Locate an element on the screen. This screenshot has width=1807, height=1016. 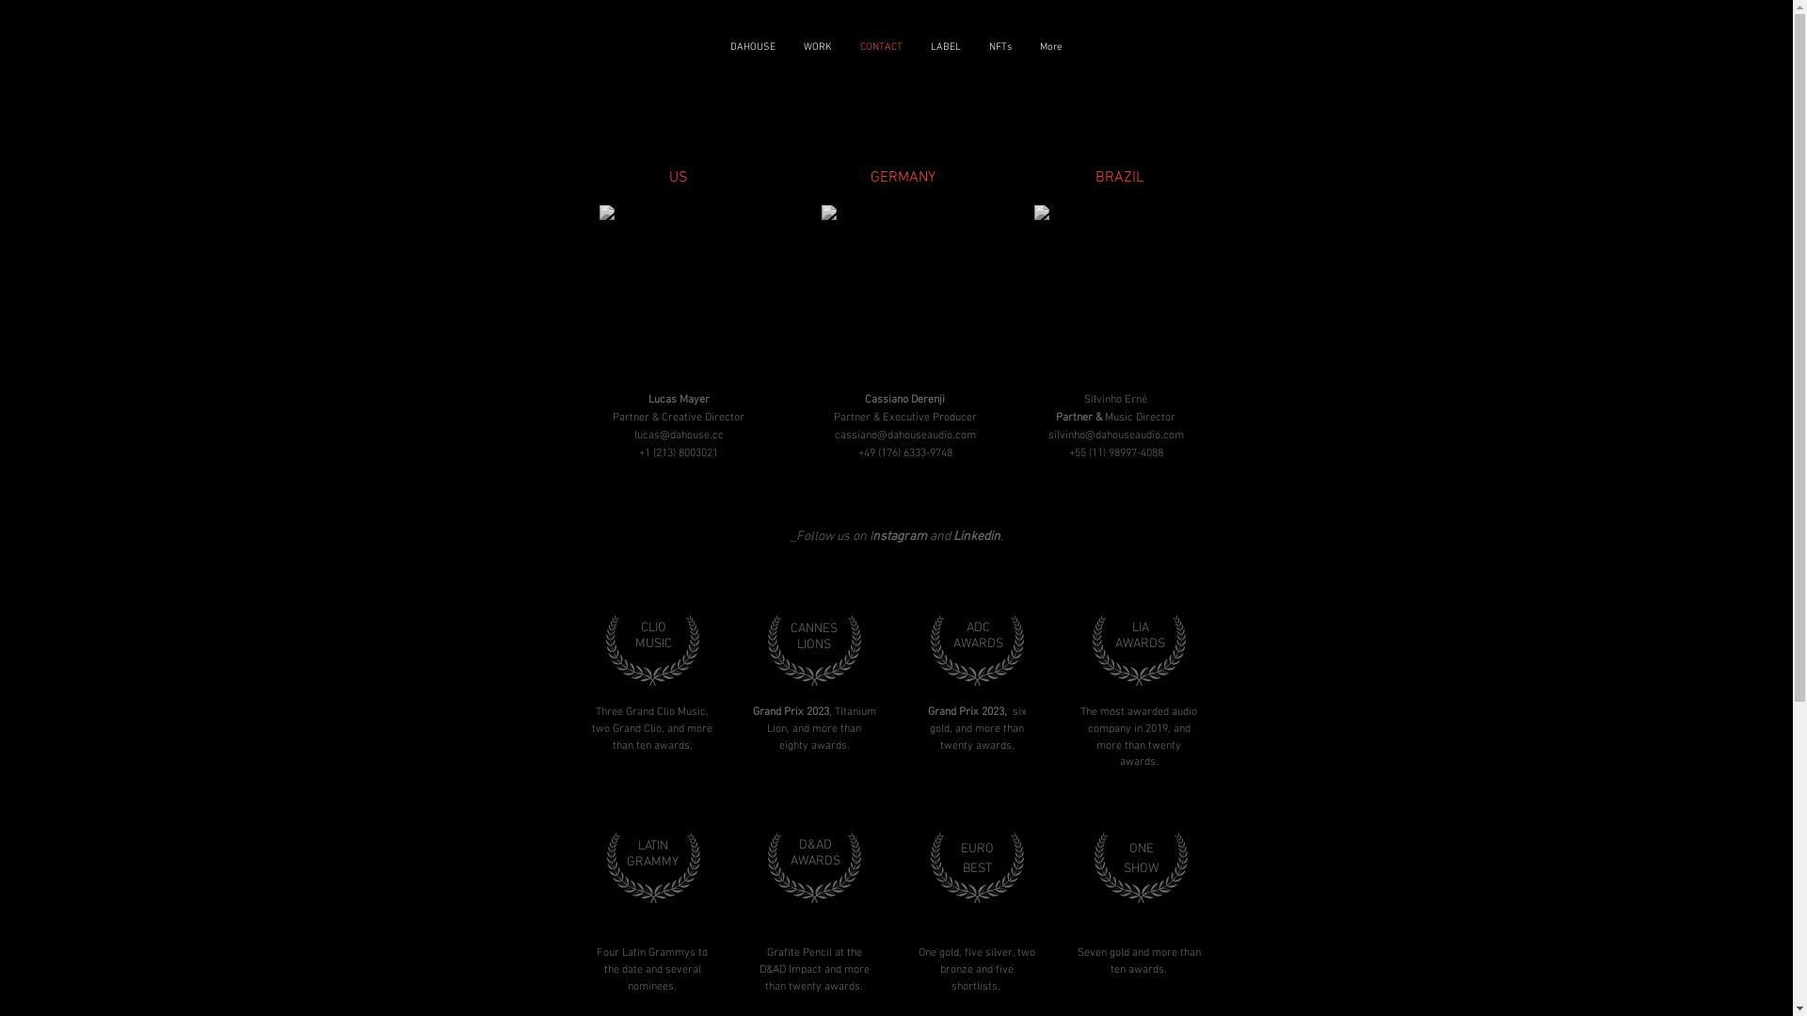
cassiano@dahouseaudio.com is located at coordinates (904, 435).